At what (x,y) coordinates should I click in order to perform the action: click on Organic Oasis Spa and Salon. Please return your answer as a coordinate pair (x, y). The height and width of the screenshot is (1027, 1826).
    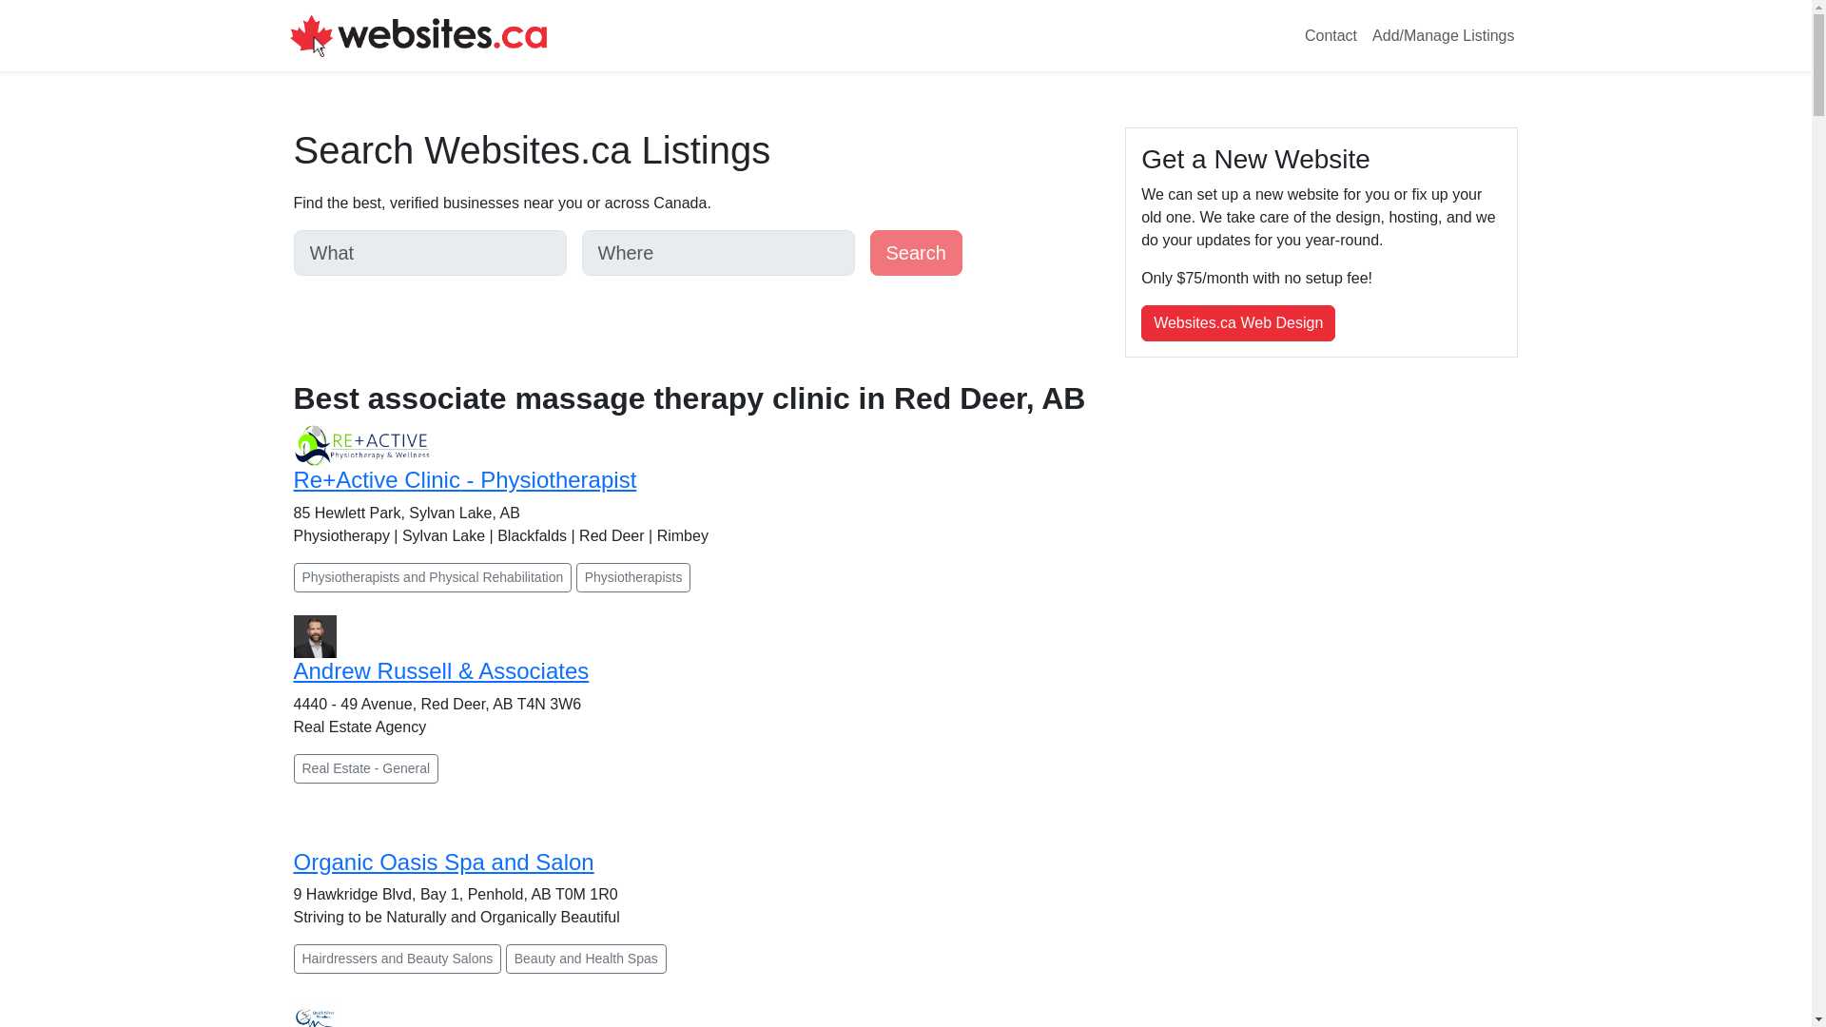
    Looking at the image, I should click on (443, 862).